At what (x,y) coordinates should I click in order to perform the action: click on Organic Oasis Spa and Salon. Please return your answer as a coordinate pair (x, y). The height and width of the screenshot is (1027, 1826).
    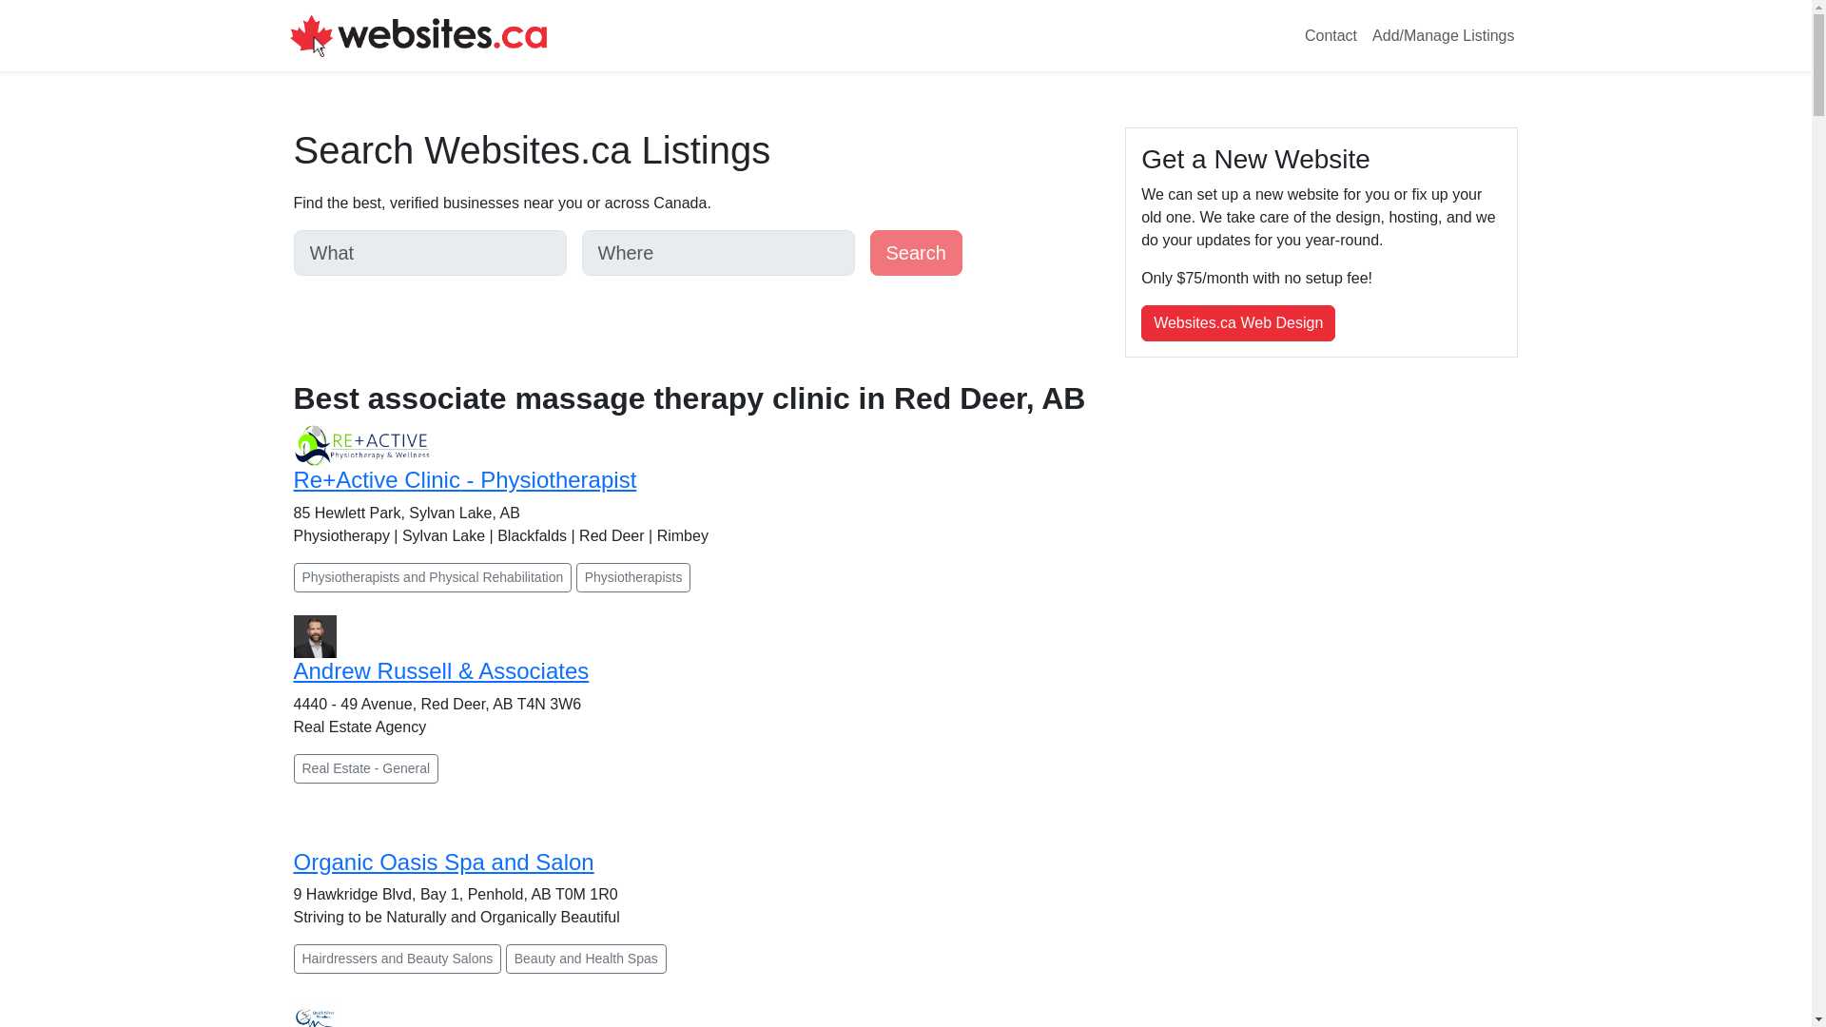
    Looking at the image, I should click on (443, 862).